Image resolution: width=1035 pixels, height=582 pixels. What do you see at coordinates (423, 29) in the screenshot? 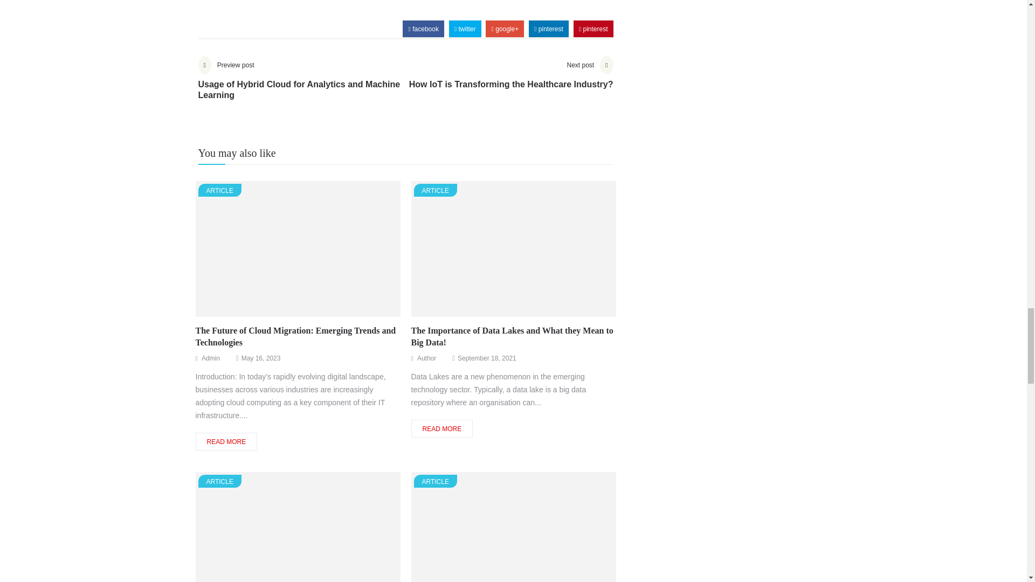
I see `facebook` at bounding box center [423, 29].